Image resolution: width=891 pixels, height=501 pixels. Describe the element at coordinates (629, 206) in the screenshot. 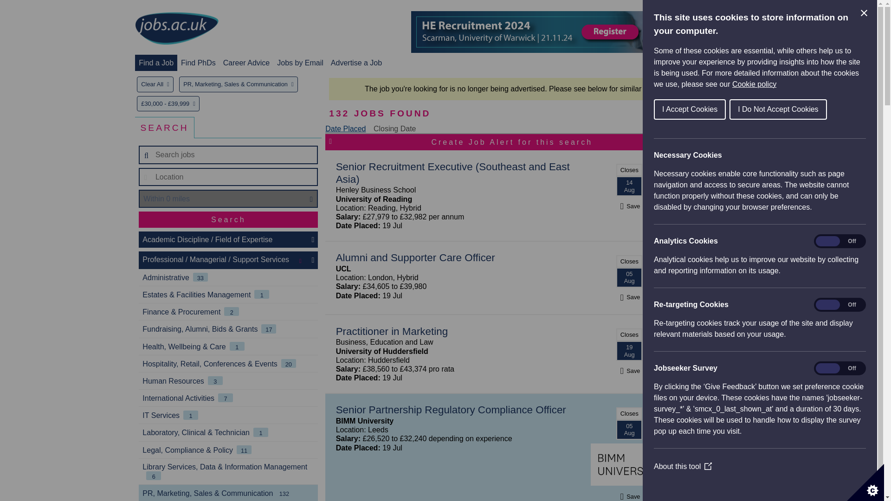

I see `Save` at that location.